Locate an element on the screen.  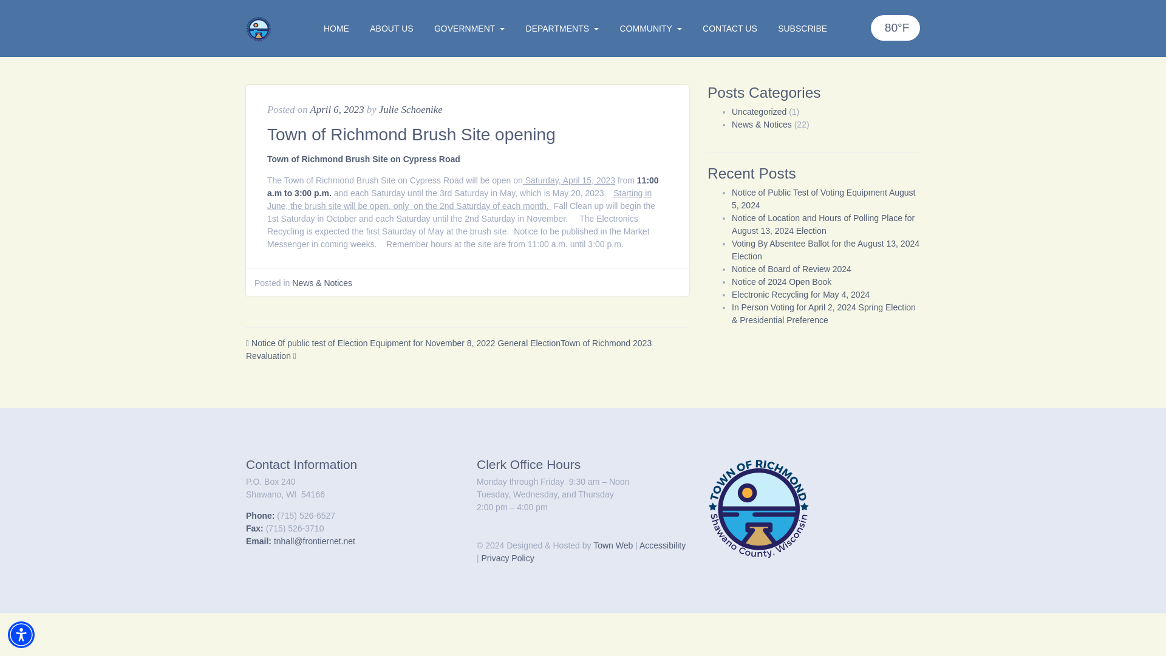
About Us is located at coordinates (391, 28).